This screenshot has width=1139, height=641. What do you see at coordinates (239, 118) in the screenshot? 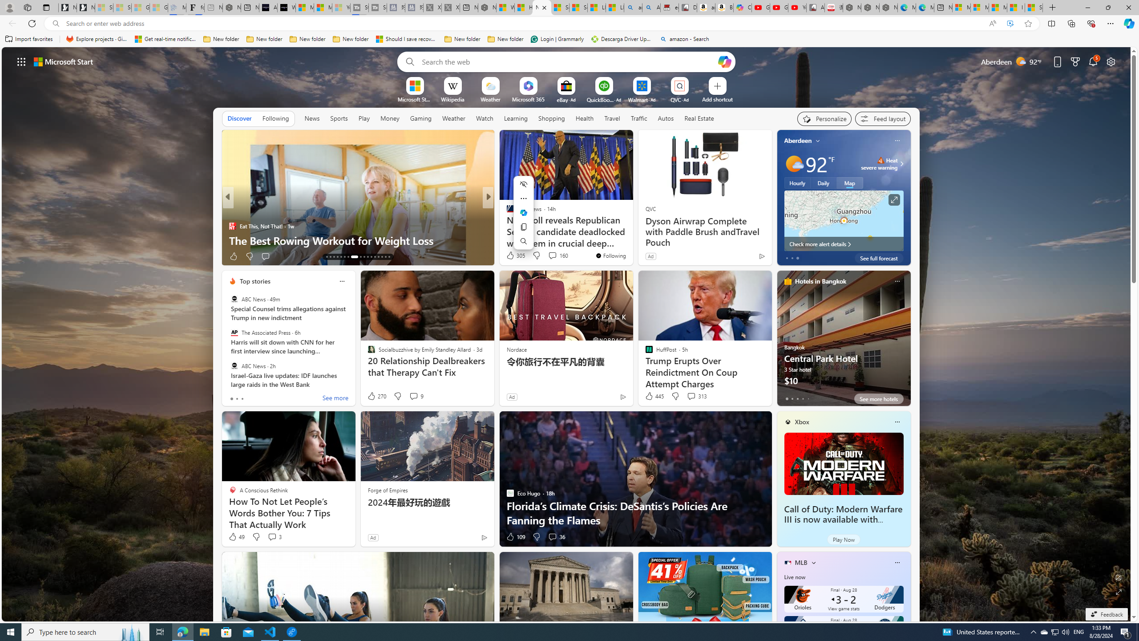
I see `Discover` at bounding box center [239, 118].